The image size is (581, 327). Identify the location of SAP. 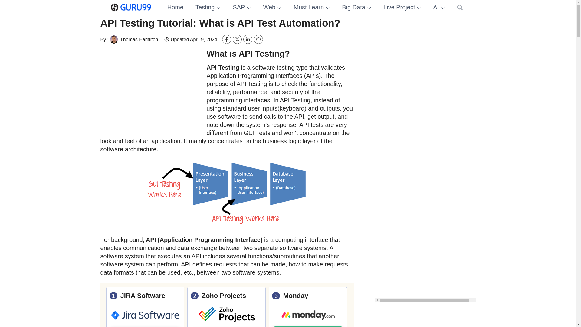
(241, 7).